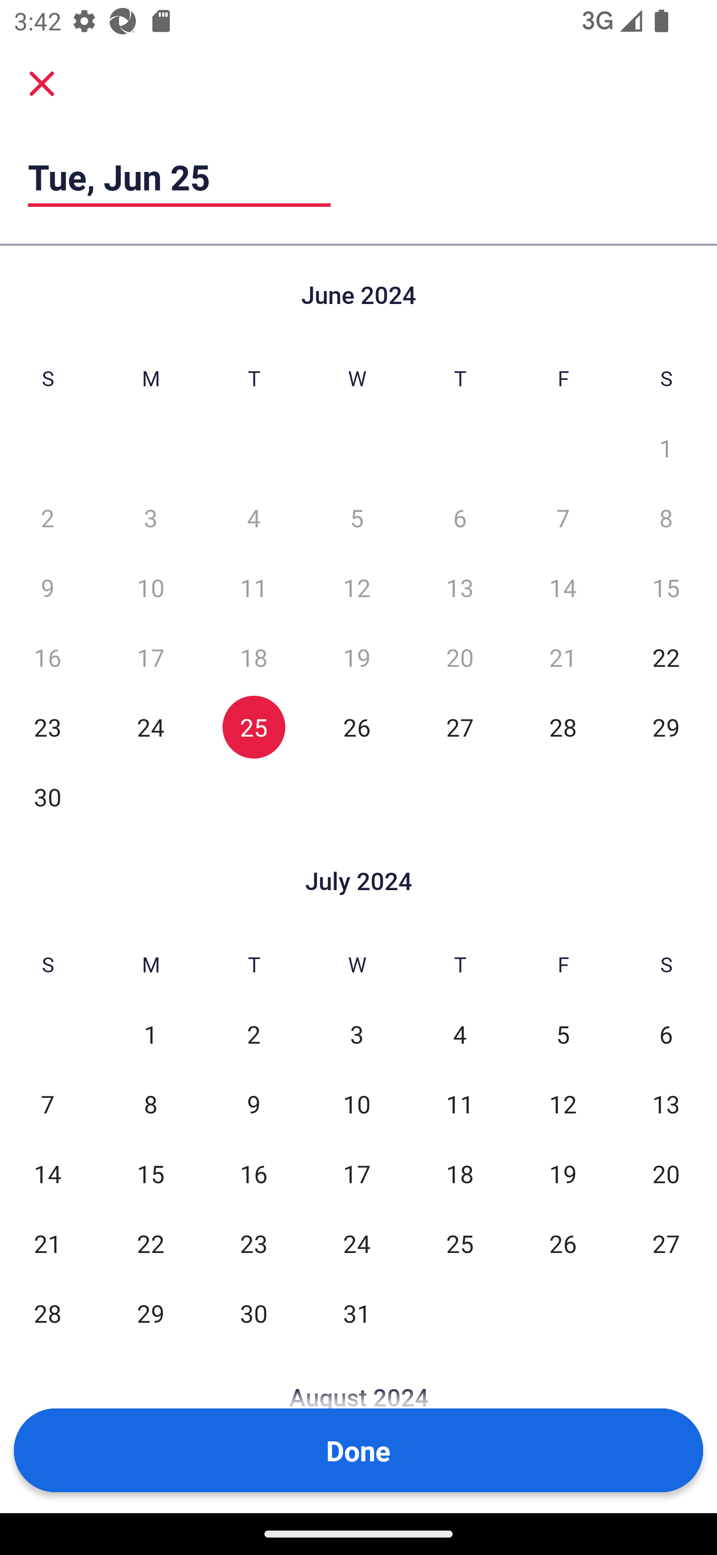  What do you see at coordinates (563, 1173) in the screenshot?
I see `19 Fri, Jul 19, Not Selected` at bounding box center [563, 1173].